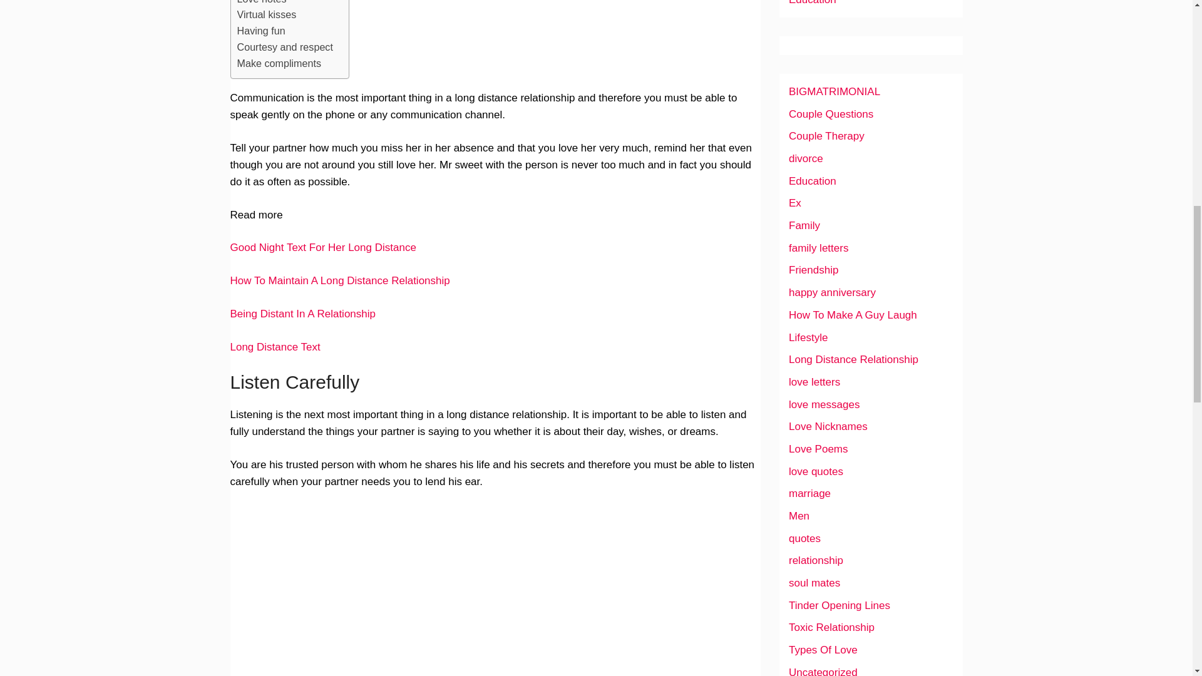 Image resolution: width=1202 pixels, height=676 pixels. I want to click on How To Maintain A Long Distance Relationship, so click(340, 280).